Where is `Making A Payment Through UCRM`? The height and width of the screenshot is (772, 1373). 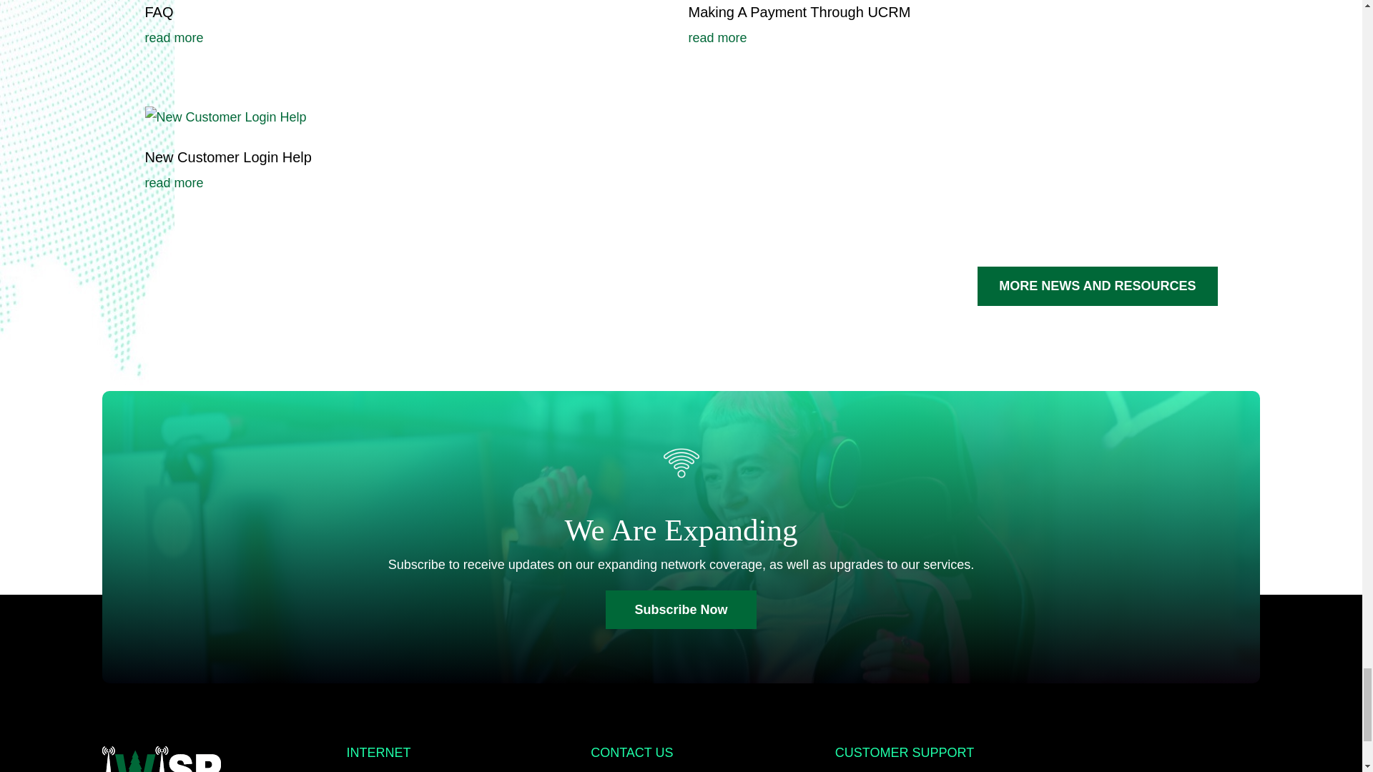
Making A Payment Through UCRM is located at coordinates (798, 12).